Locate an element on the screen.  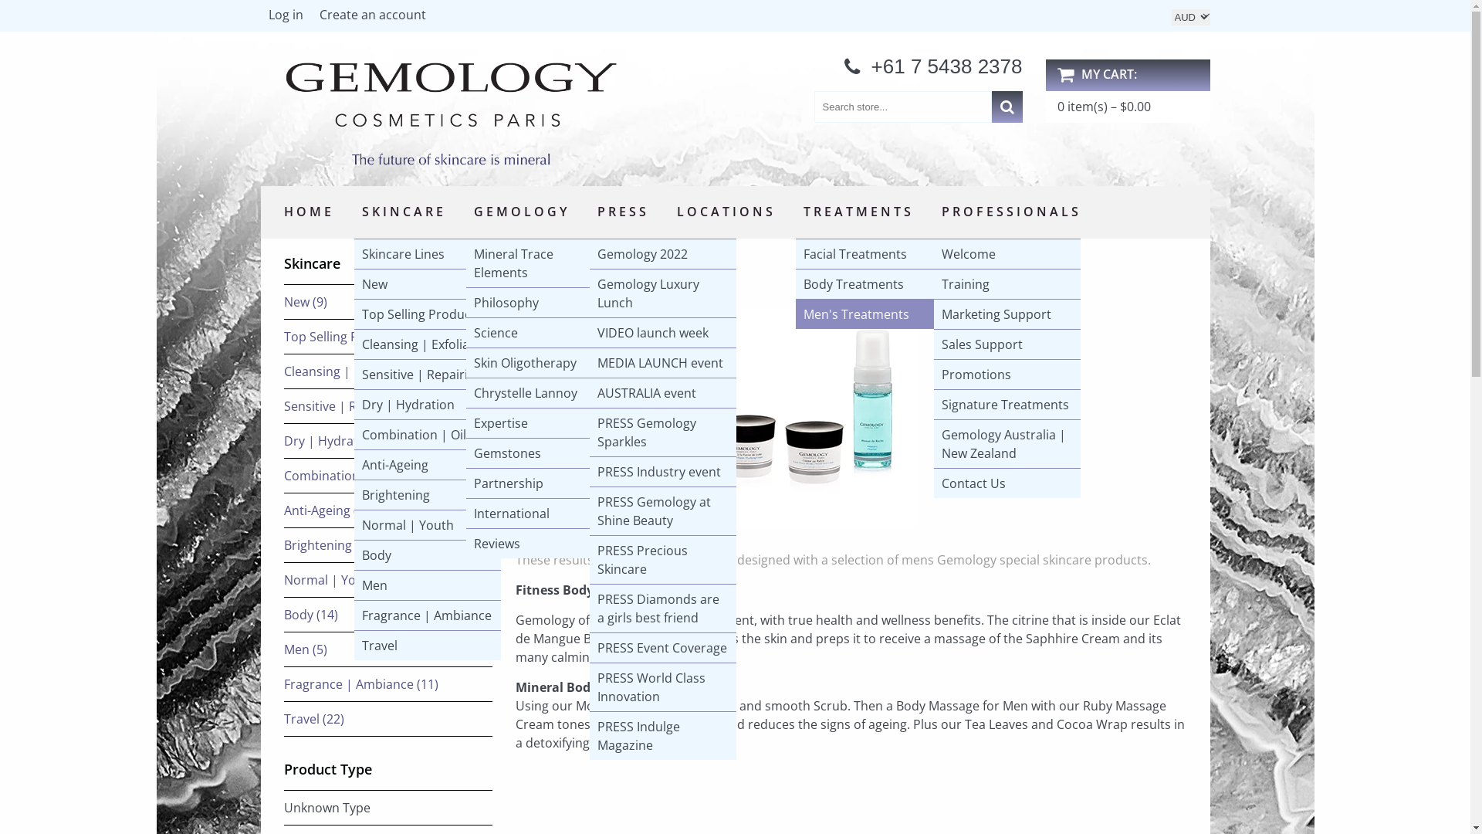
PRESS Event Coverage is located at coordinates (663, 648).